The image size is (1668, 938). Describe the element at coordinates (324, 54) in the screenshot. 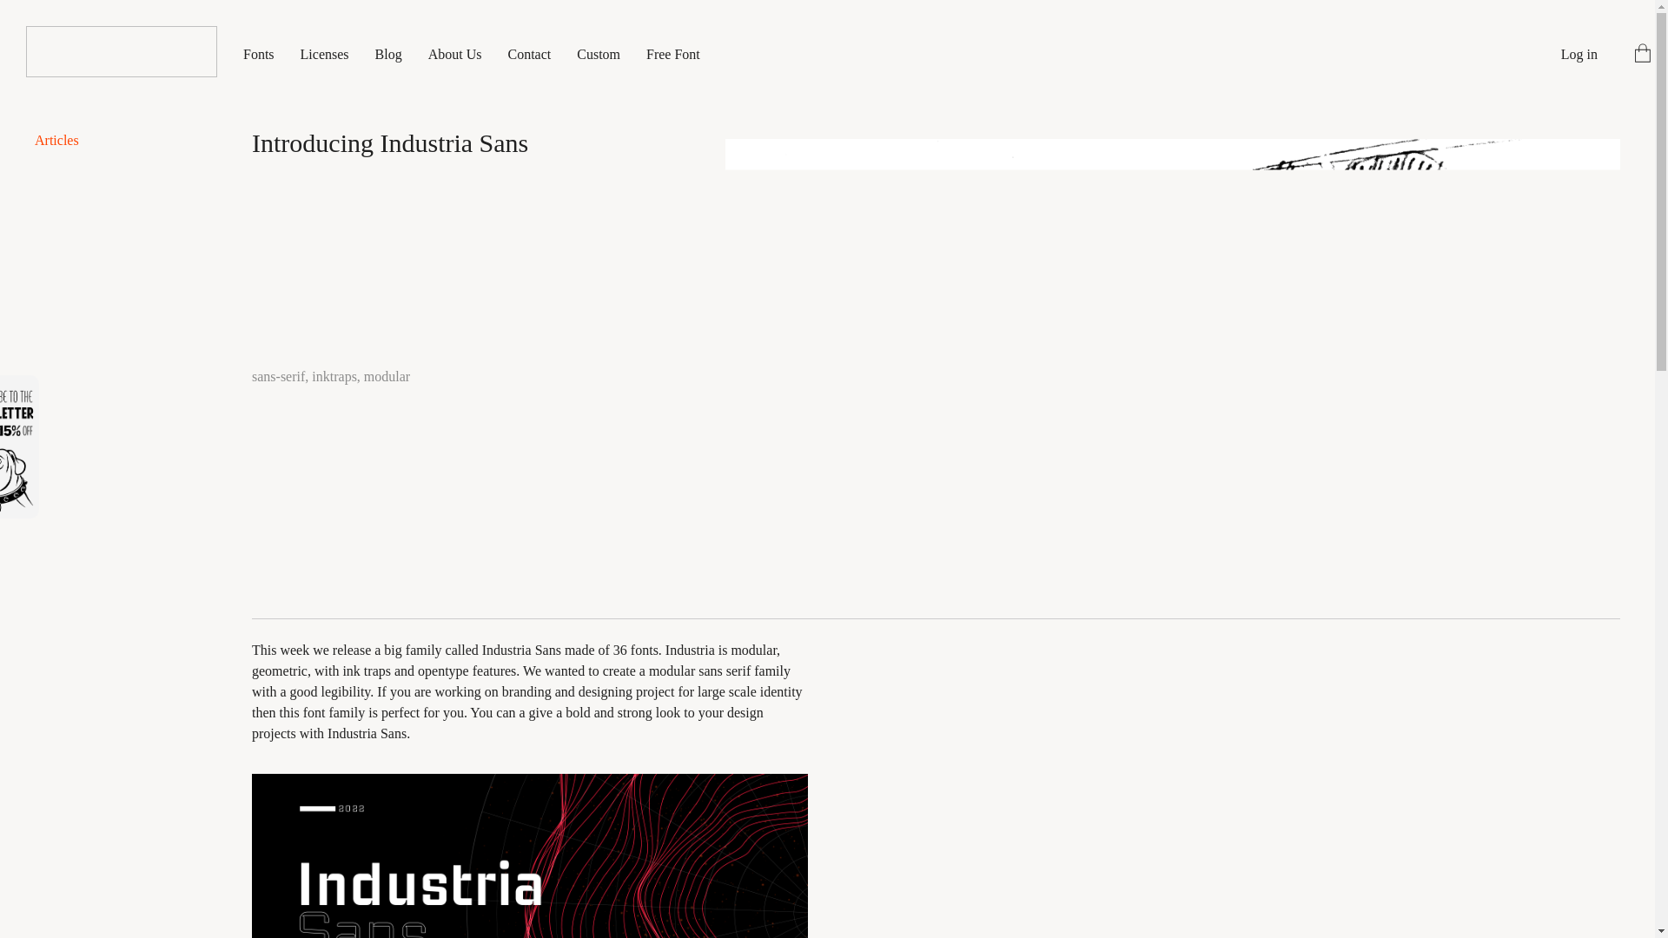

I see `Licenses` at that location.